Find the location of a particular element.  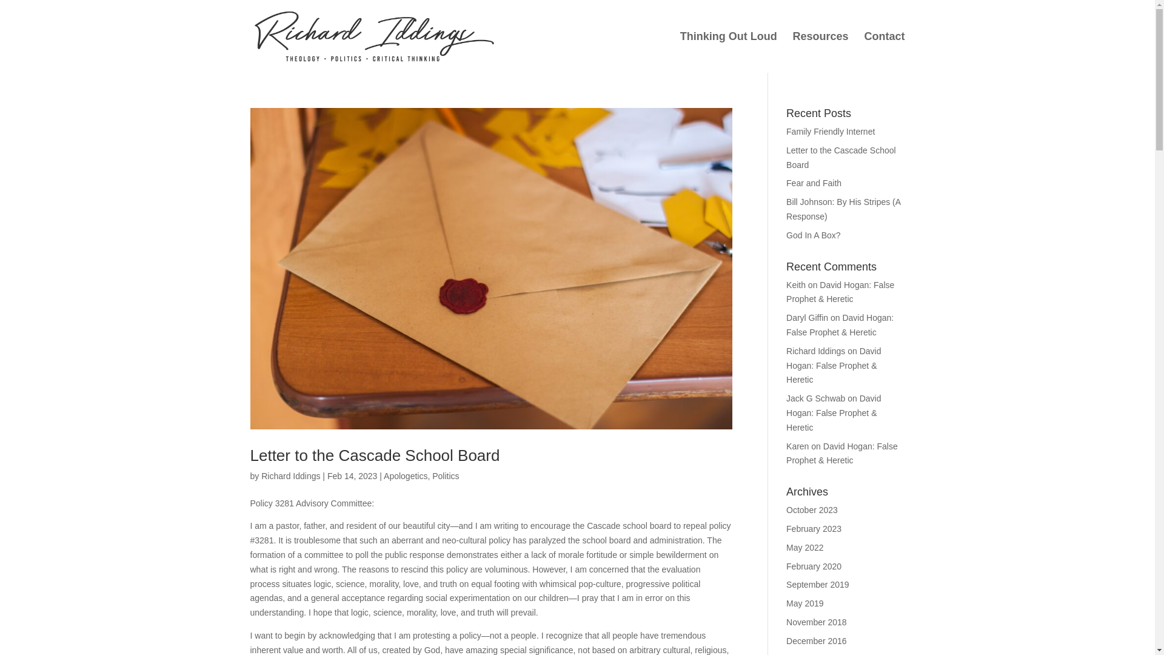

Jack G Schwab is located at coordinates (815, 398).